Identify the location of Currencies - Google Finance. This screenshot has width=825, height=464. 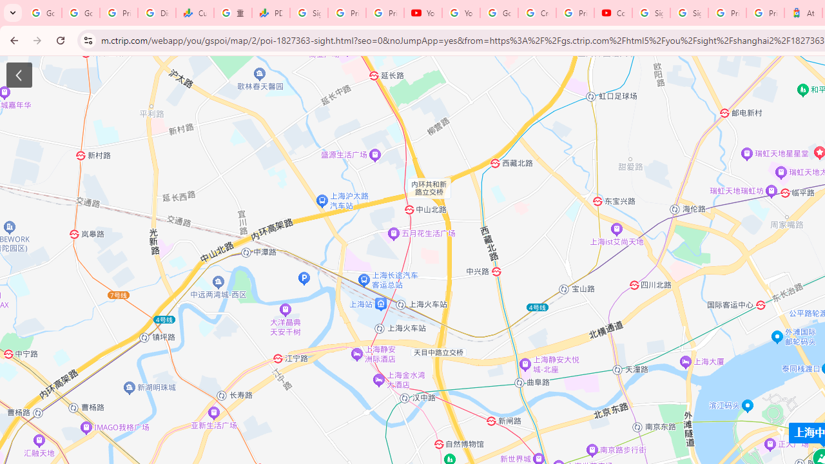
(195, 13).